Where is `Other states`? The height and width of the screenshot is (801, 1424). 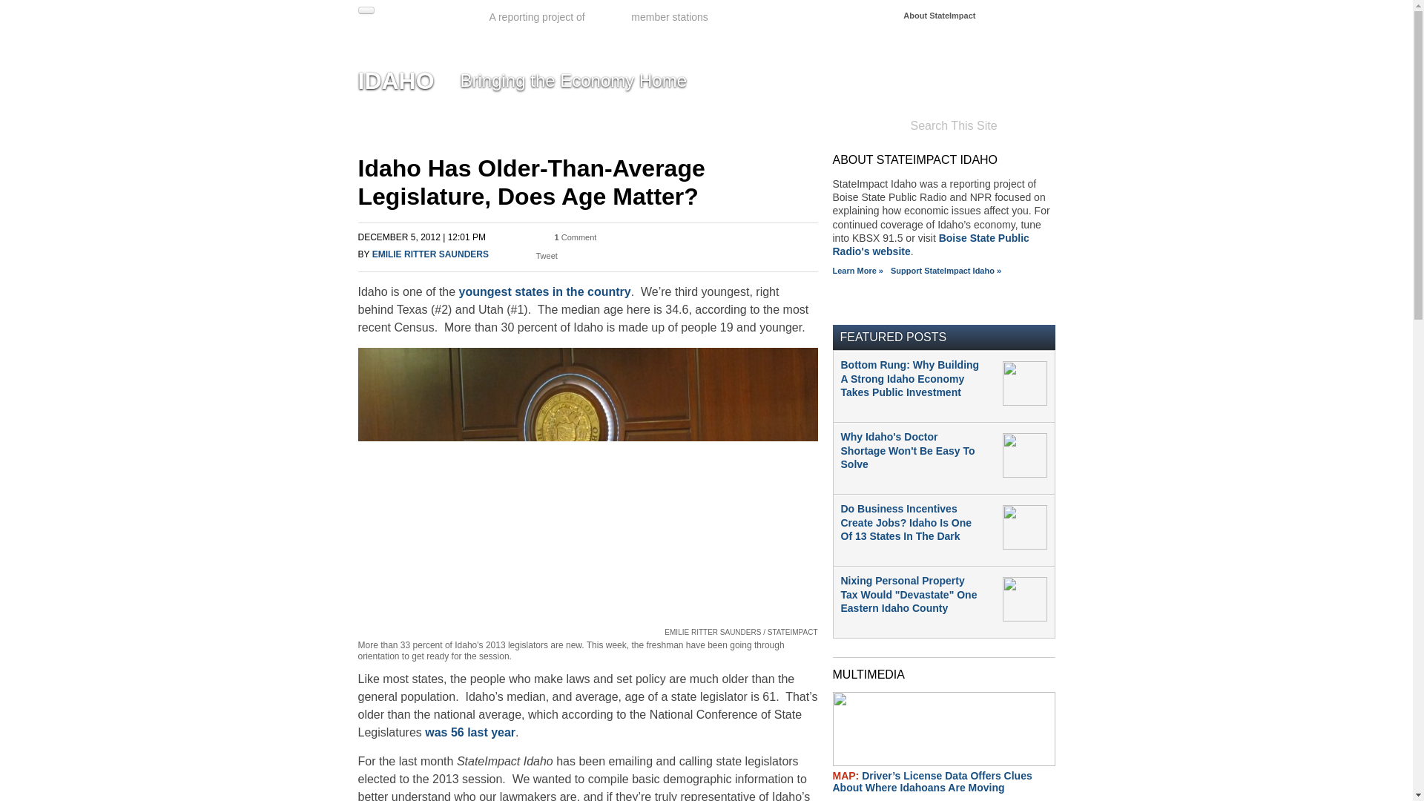
Other states is located at coordinates (1021, 15).